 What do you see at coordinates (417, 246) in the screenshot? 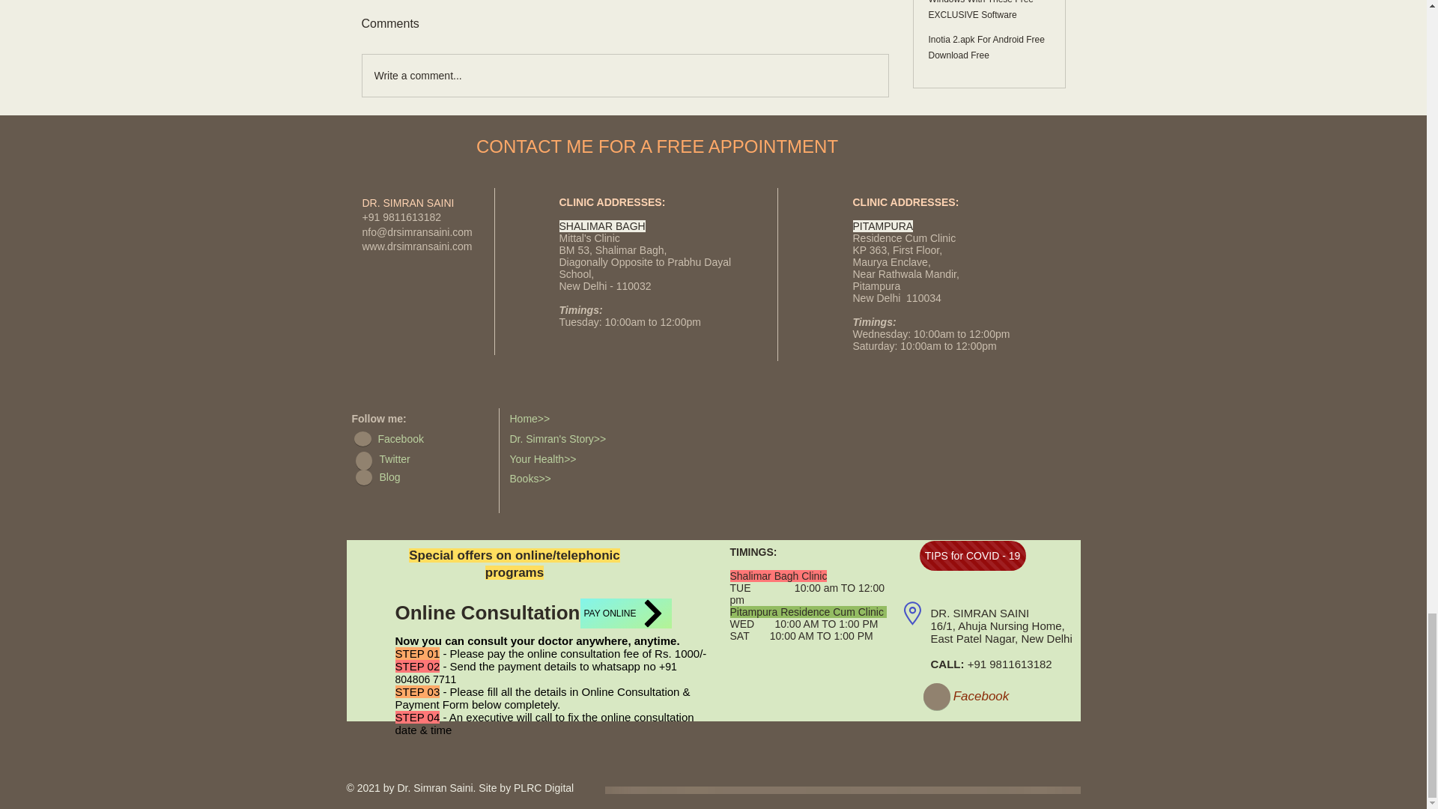
I see `www.drsimransaini.com` at bounding box center [417, 246].